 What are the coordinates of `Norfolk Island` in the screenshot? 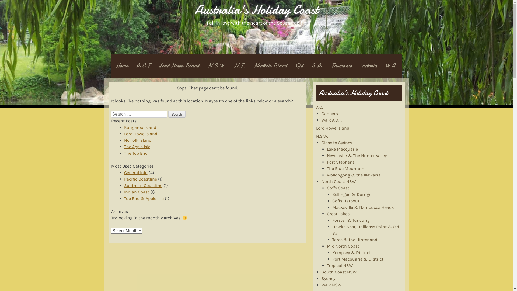 It's located at (137, 140).